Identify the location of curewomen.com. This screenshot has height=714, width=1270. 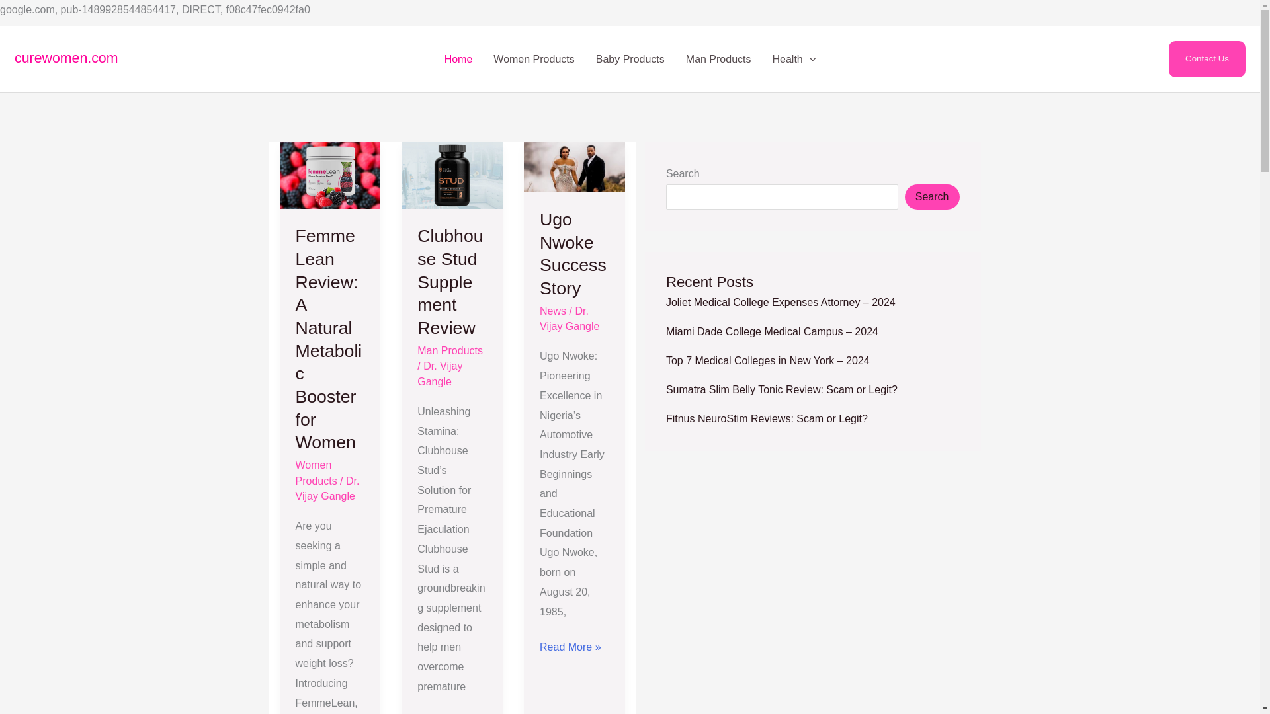
(66, 58).